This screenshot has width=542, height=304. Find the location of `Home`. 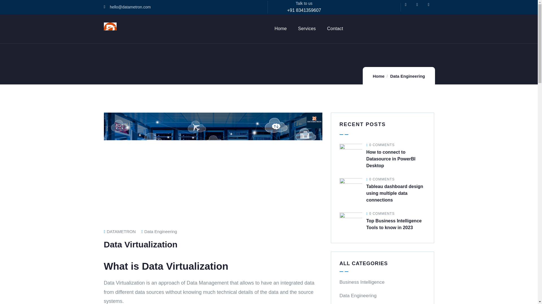

Home is located at coordinates (110, 29).